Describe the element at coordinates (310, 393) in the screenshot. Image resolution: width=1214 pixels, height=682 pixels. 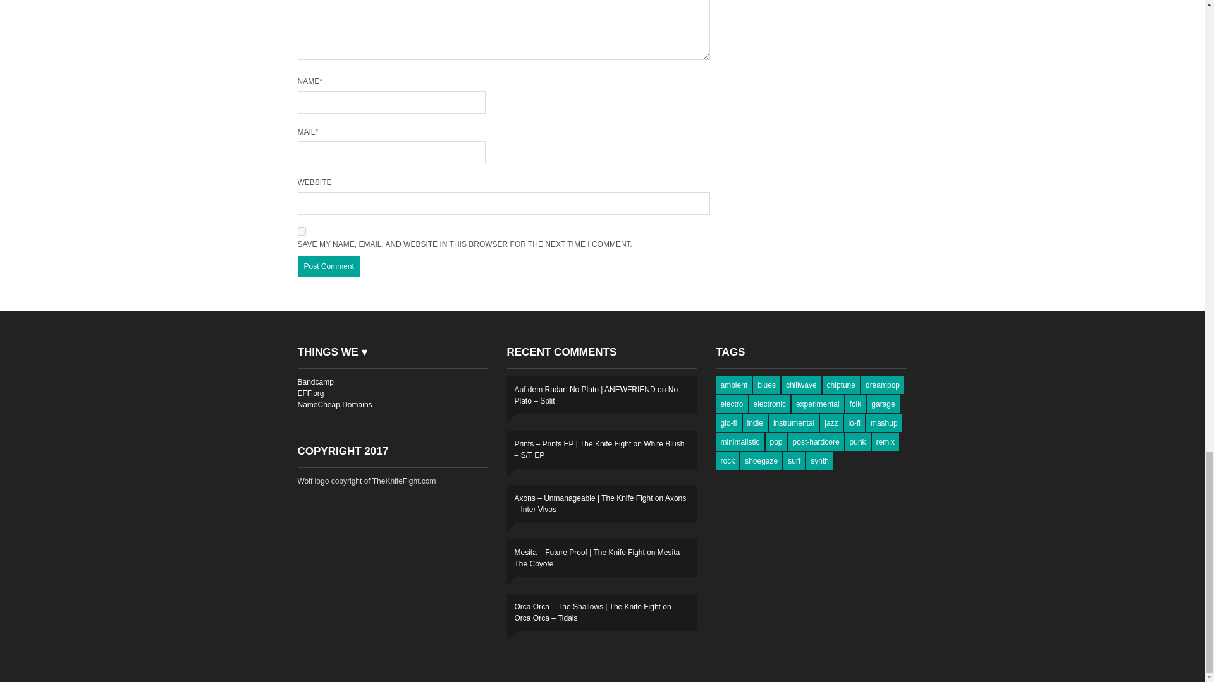
I see `Defending Your Rights In The Digital World` at that location.